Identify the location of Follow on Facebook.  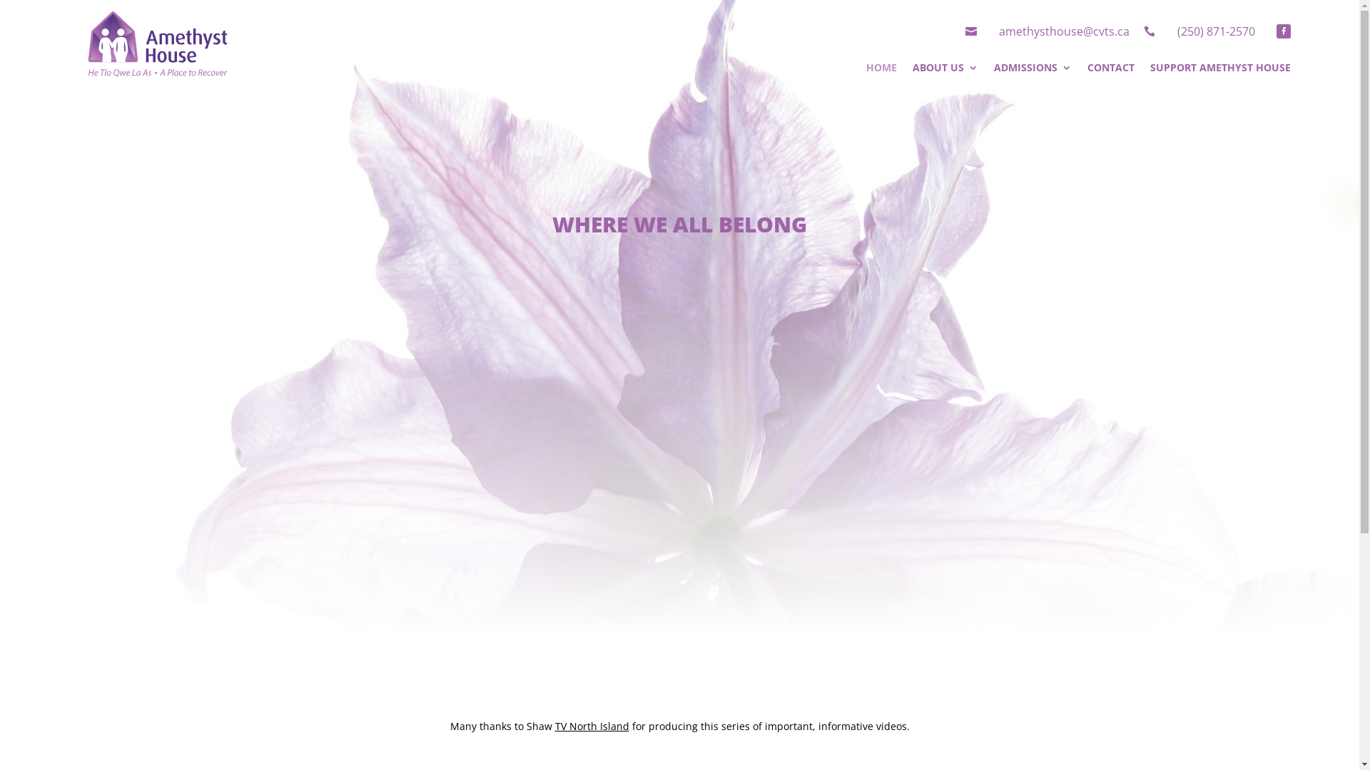
(1284, 31).